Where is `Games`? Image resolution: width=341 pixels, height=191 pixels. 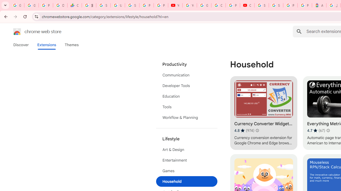
Games is located at coordinates (186, 171).